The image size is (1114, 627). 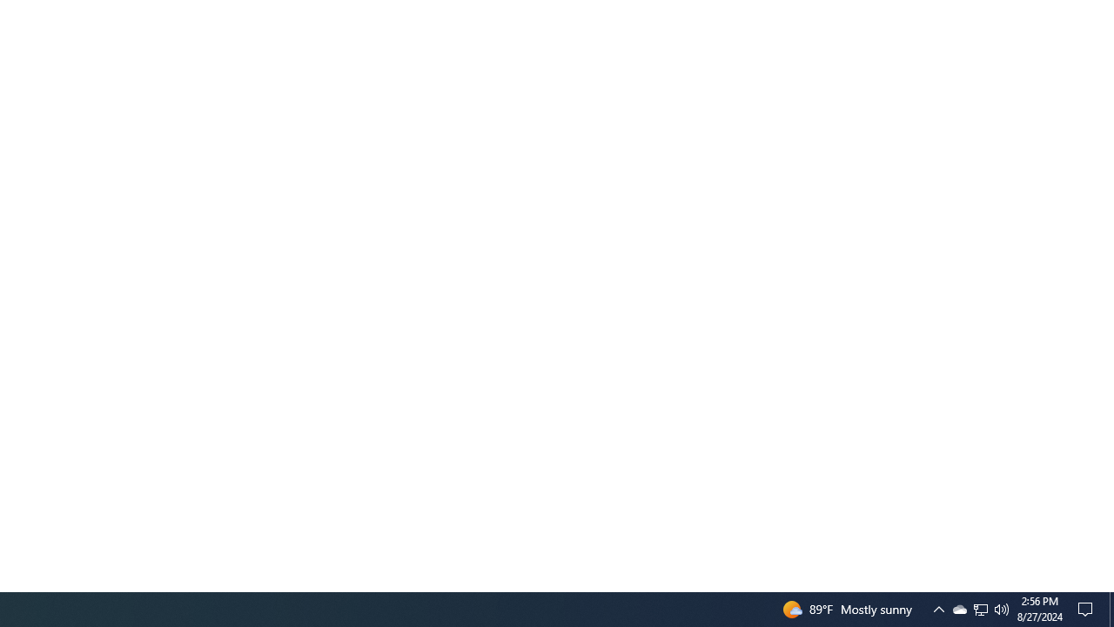 What do you see at coordinates (938, 610) in the screenshot?
I see `Action Center, No new notifications` at bounding box center [938, 610].